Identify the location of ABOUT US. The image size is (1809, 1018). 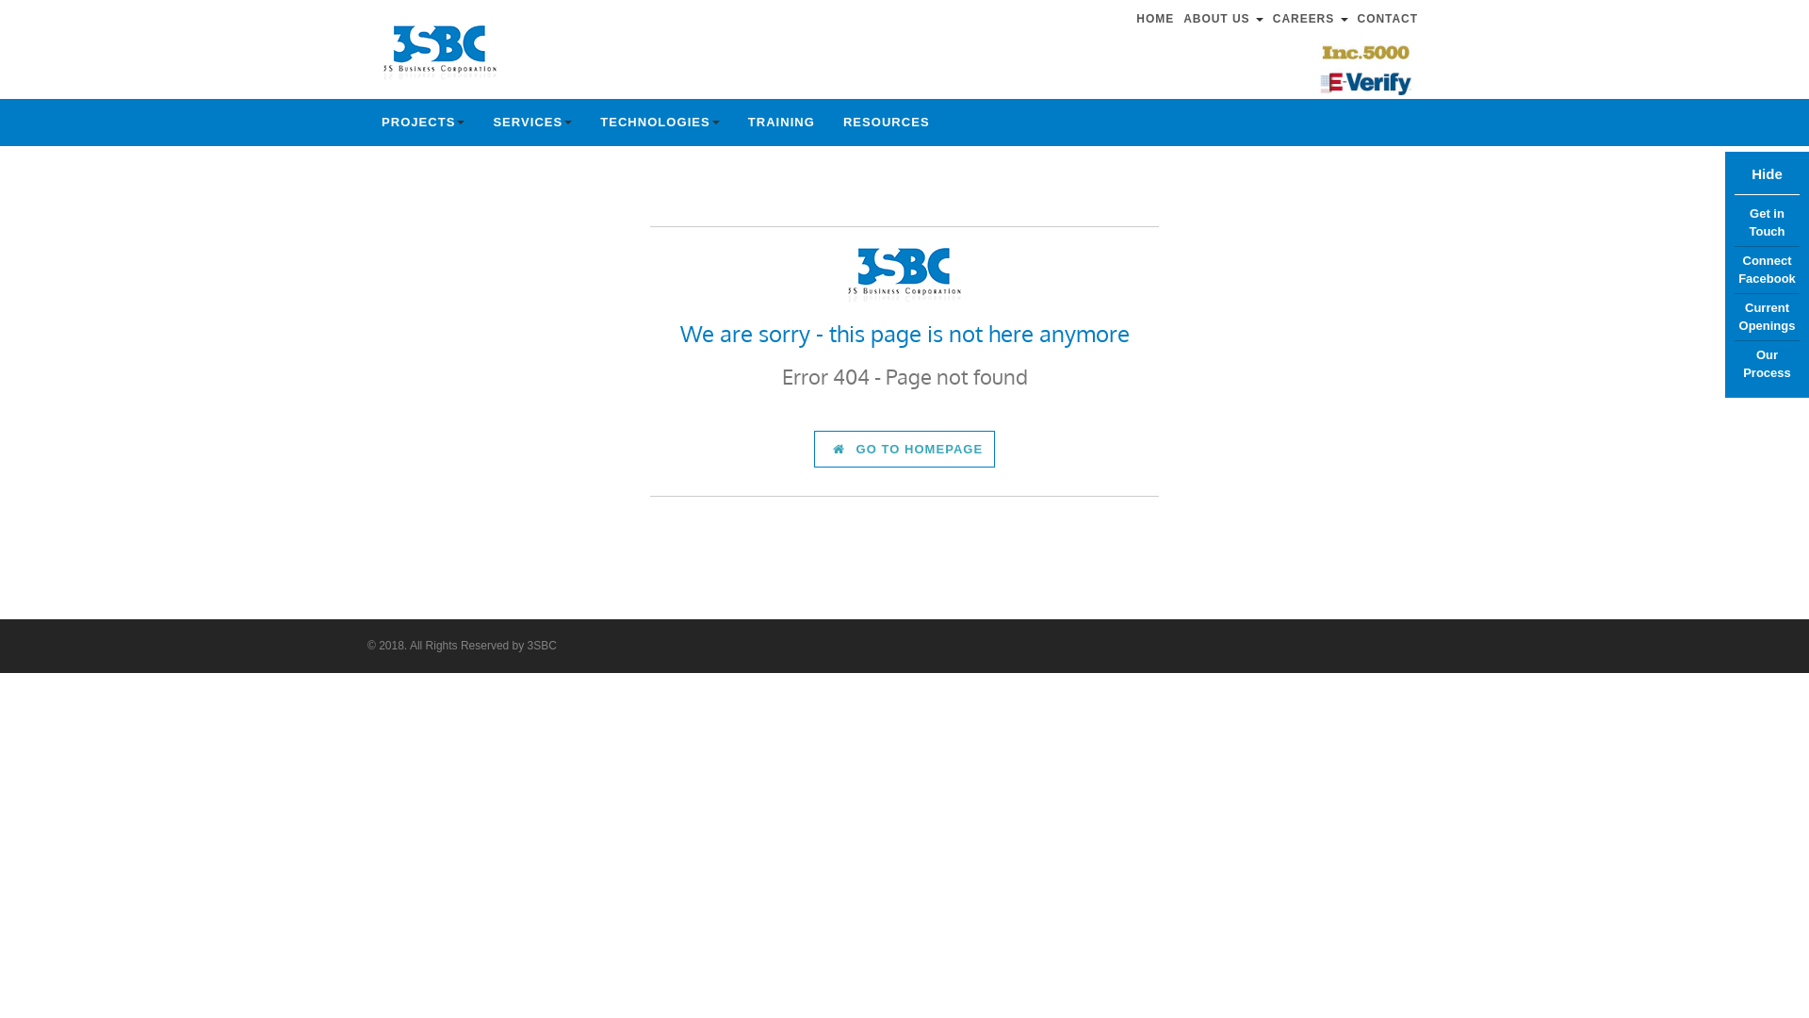
(1229, 19).